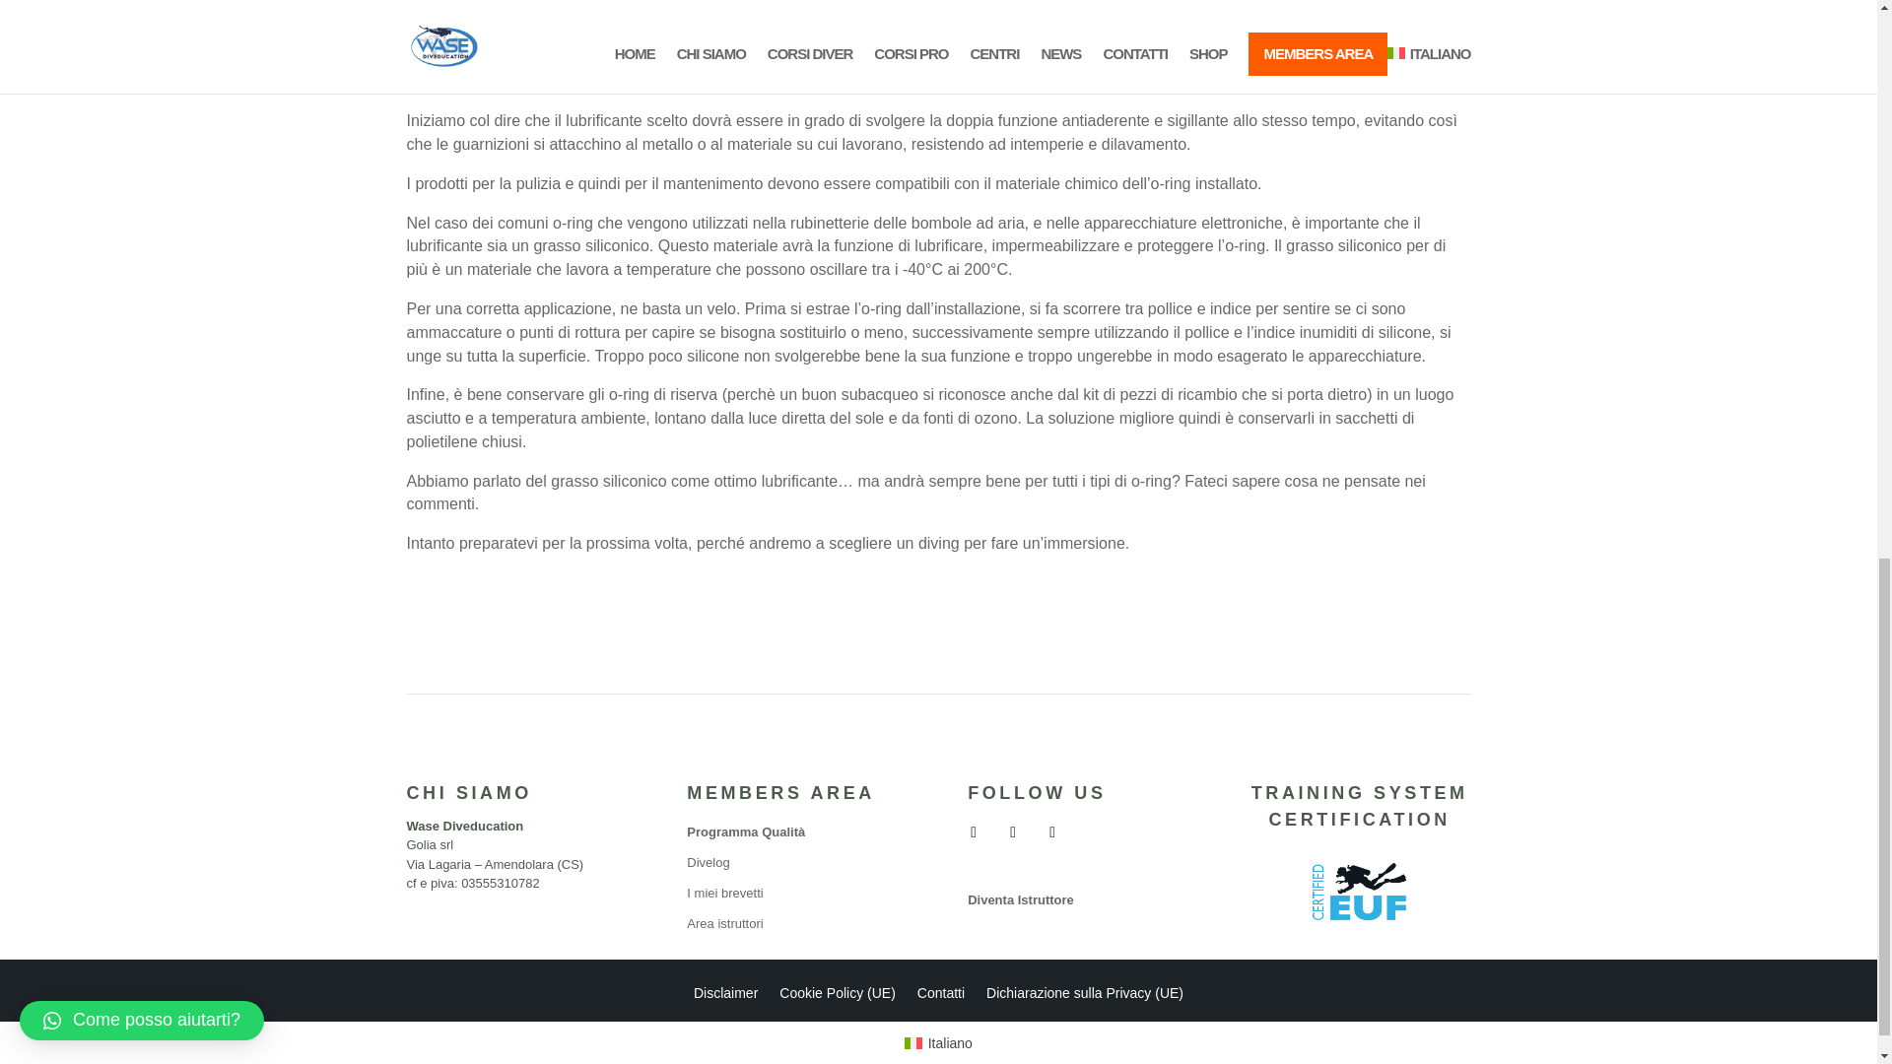  I want to click on Diventa Istruttore, so click(1021, 900).